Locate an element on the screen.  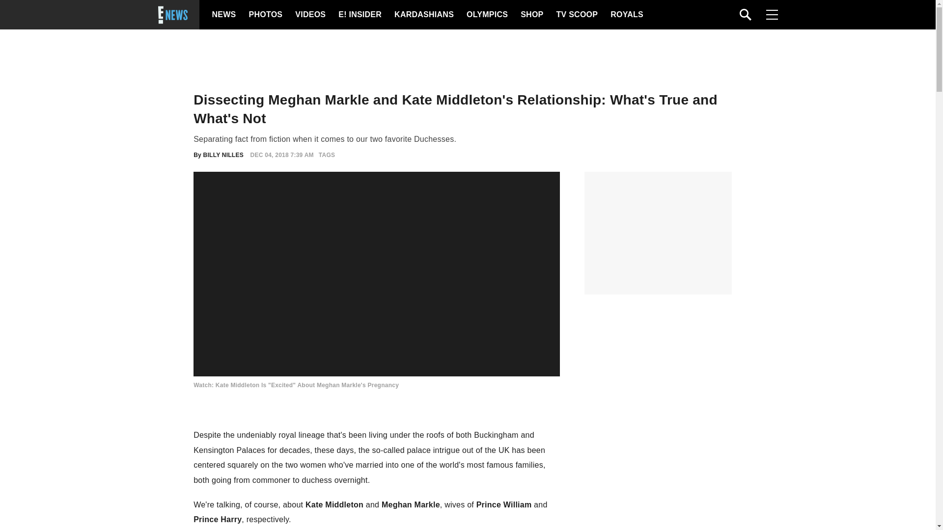
SHOP is located at coordinates (531, 15).